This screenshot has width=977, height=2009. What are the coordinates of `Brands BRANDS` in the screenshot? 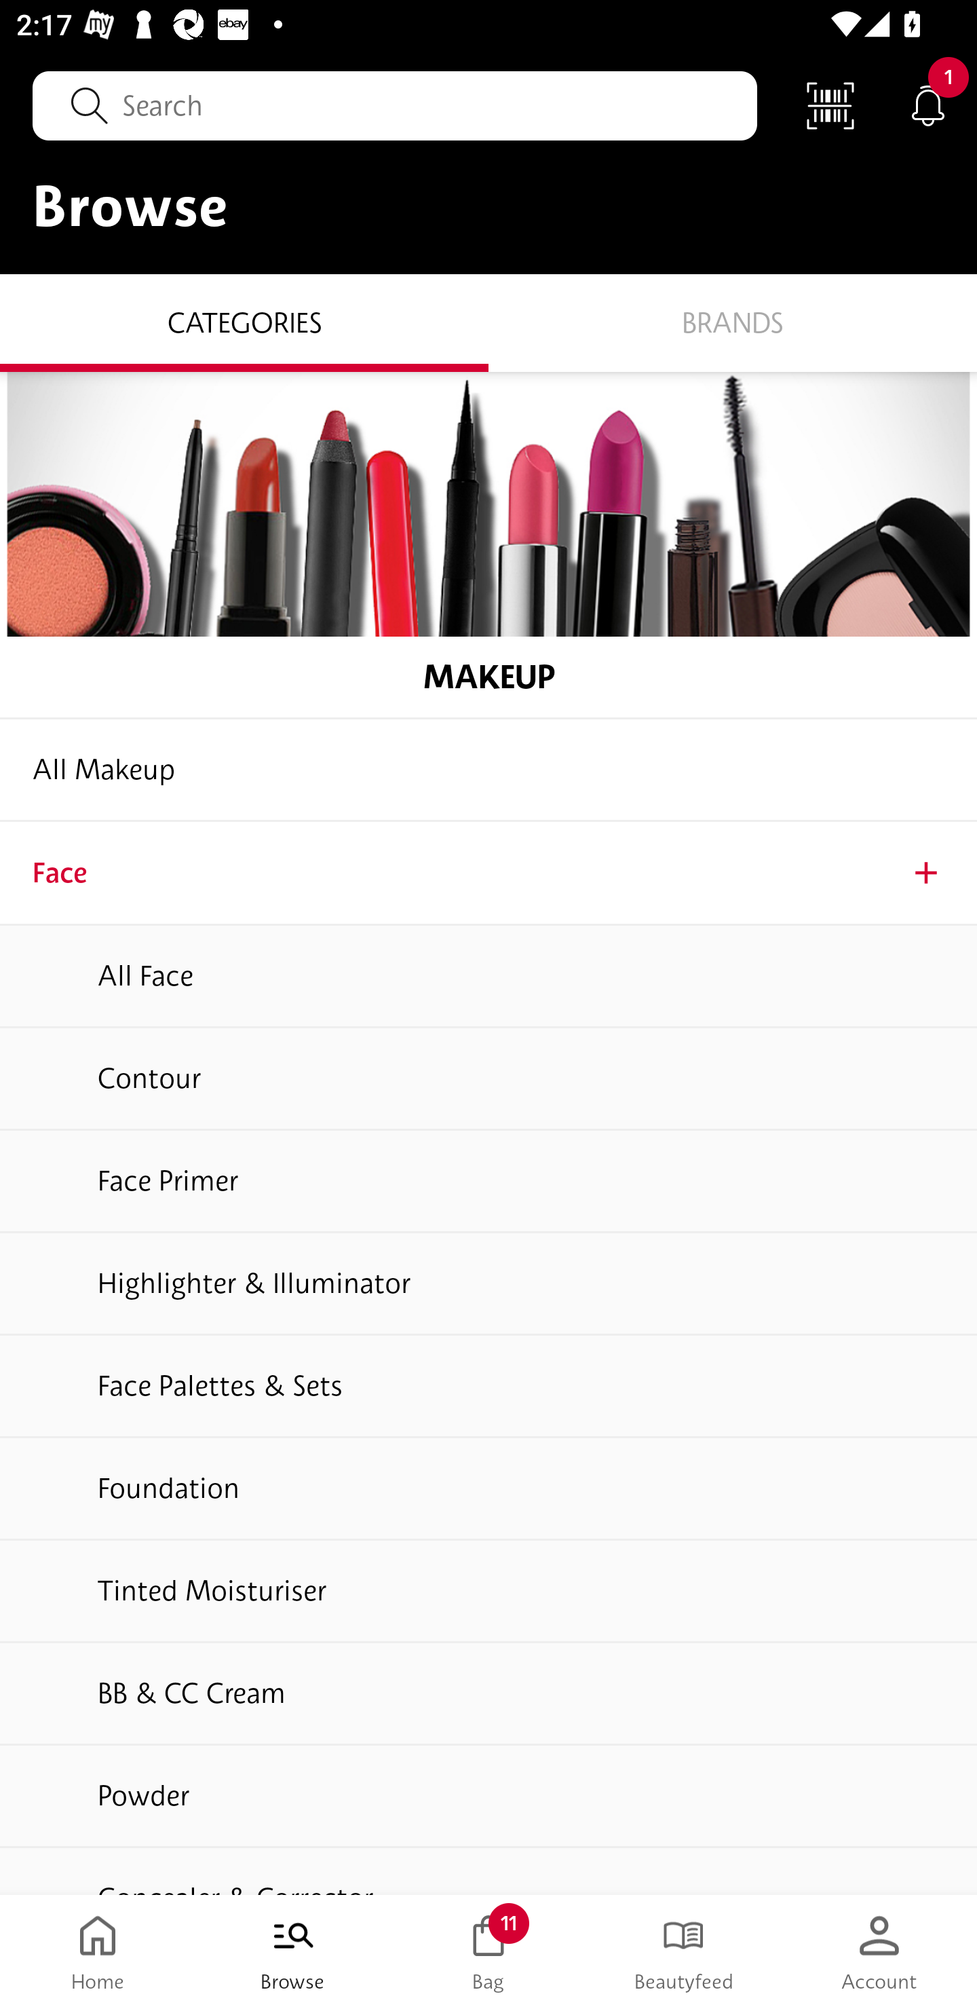 It's located at (733, 322).